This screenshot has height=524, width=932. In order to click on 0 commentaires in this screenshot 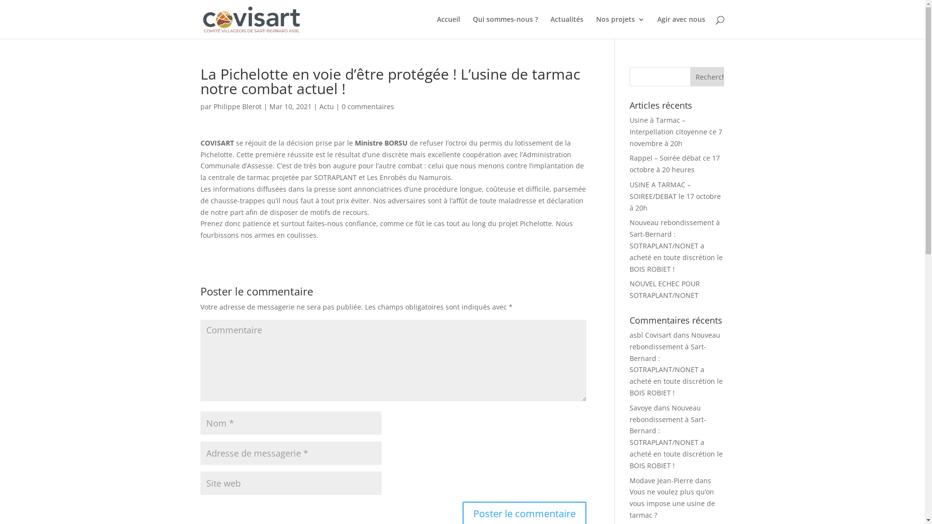, I will do `click(368, 107)`.